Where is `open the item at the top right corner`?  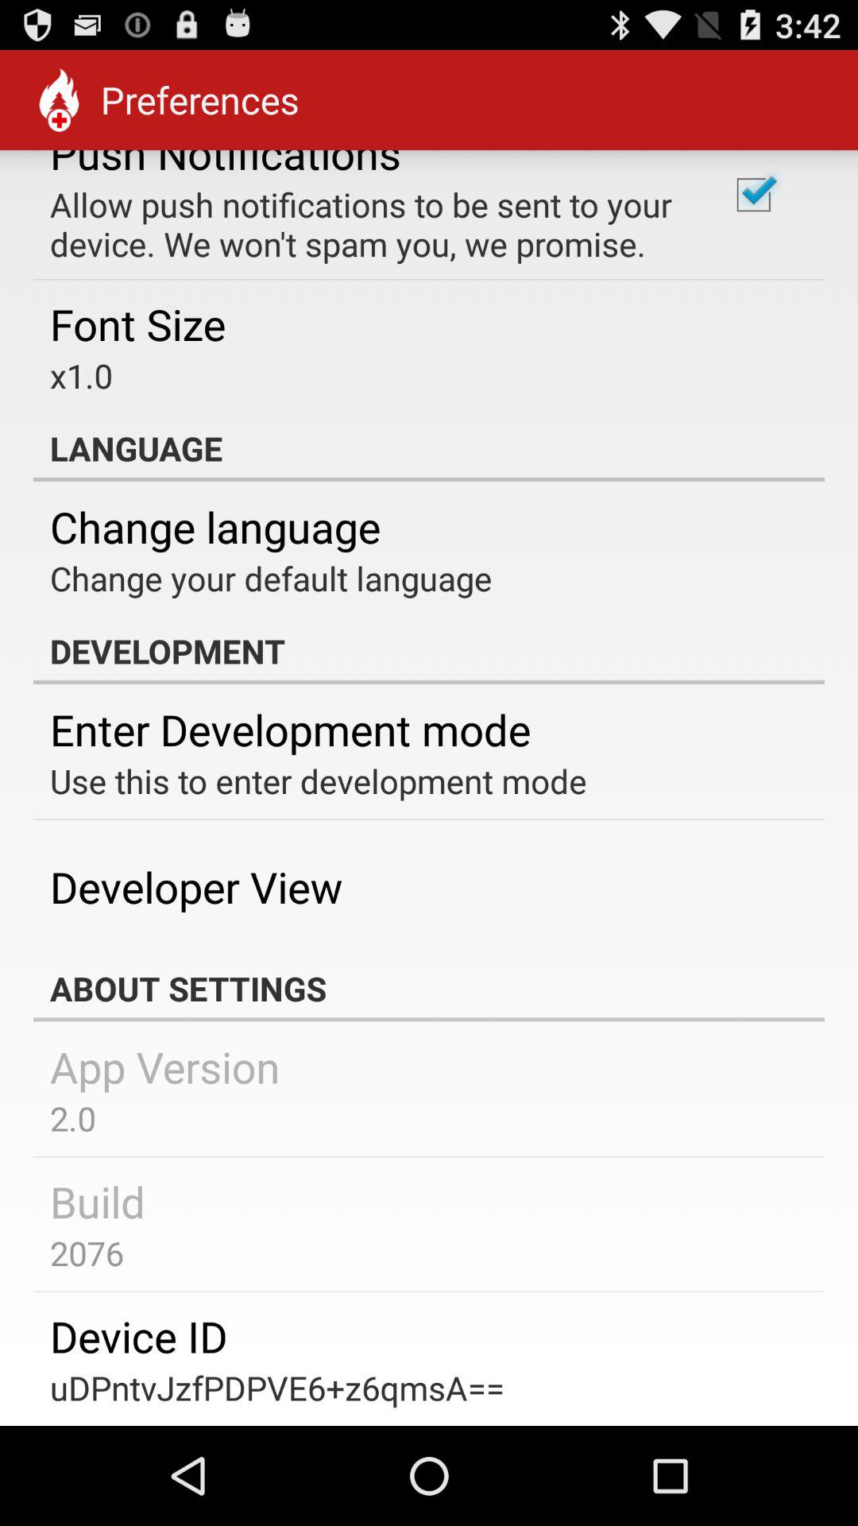
open the item at the top right corner is located at coordinates (753, 195).